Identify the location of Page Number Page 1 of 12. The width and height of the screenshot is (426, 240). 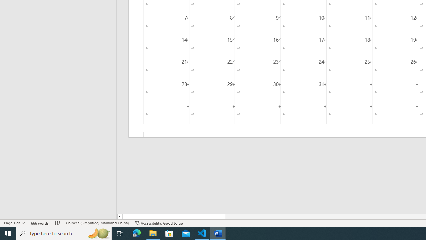
(14, 223).